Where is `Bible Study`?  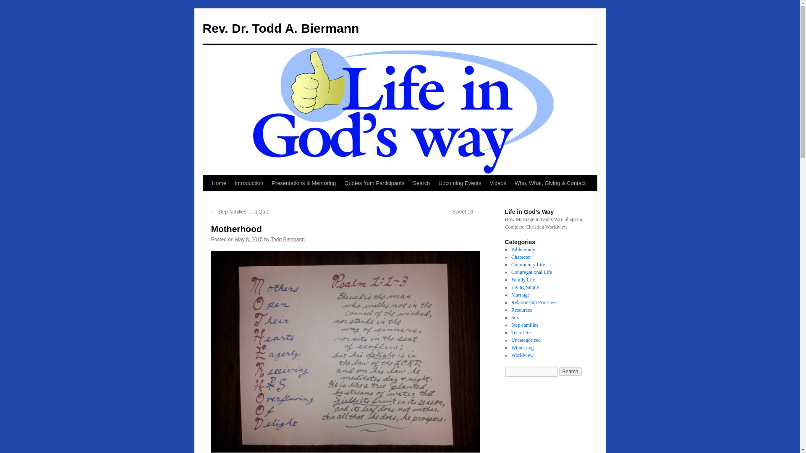 Bible Study is located at coordinates (523, 249).